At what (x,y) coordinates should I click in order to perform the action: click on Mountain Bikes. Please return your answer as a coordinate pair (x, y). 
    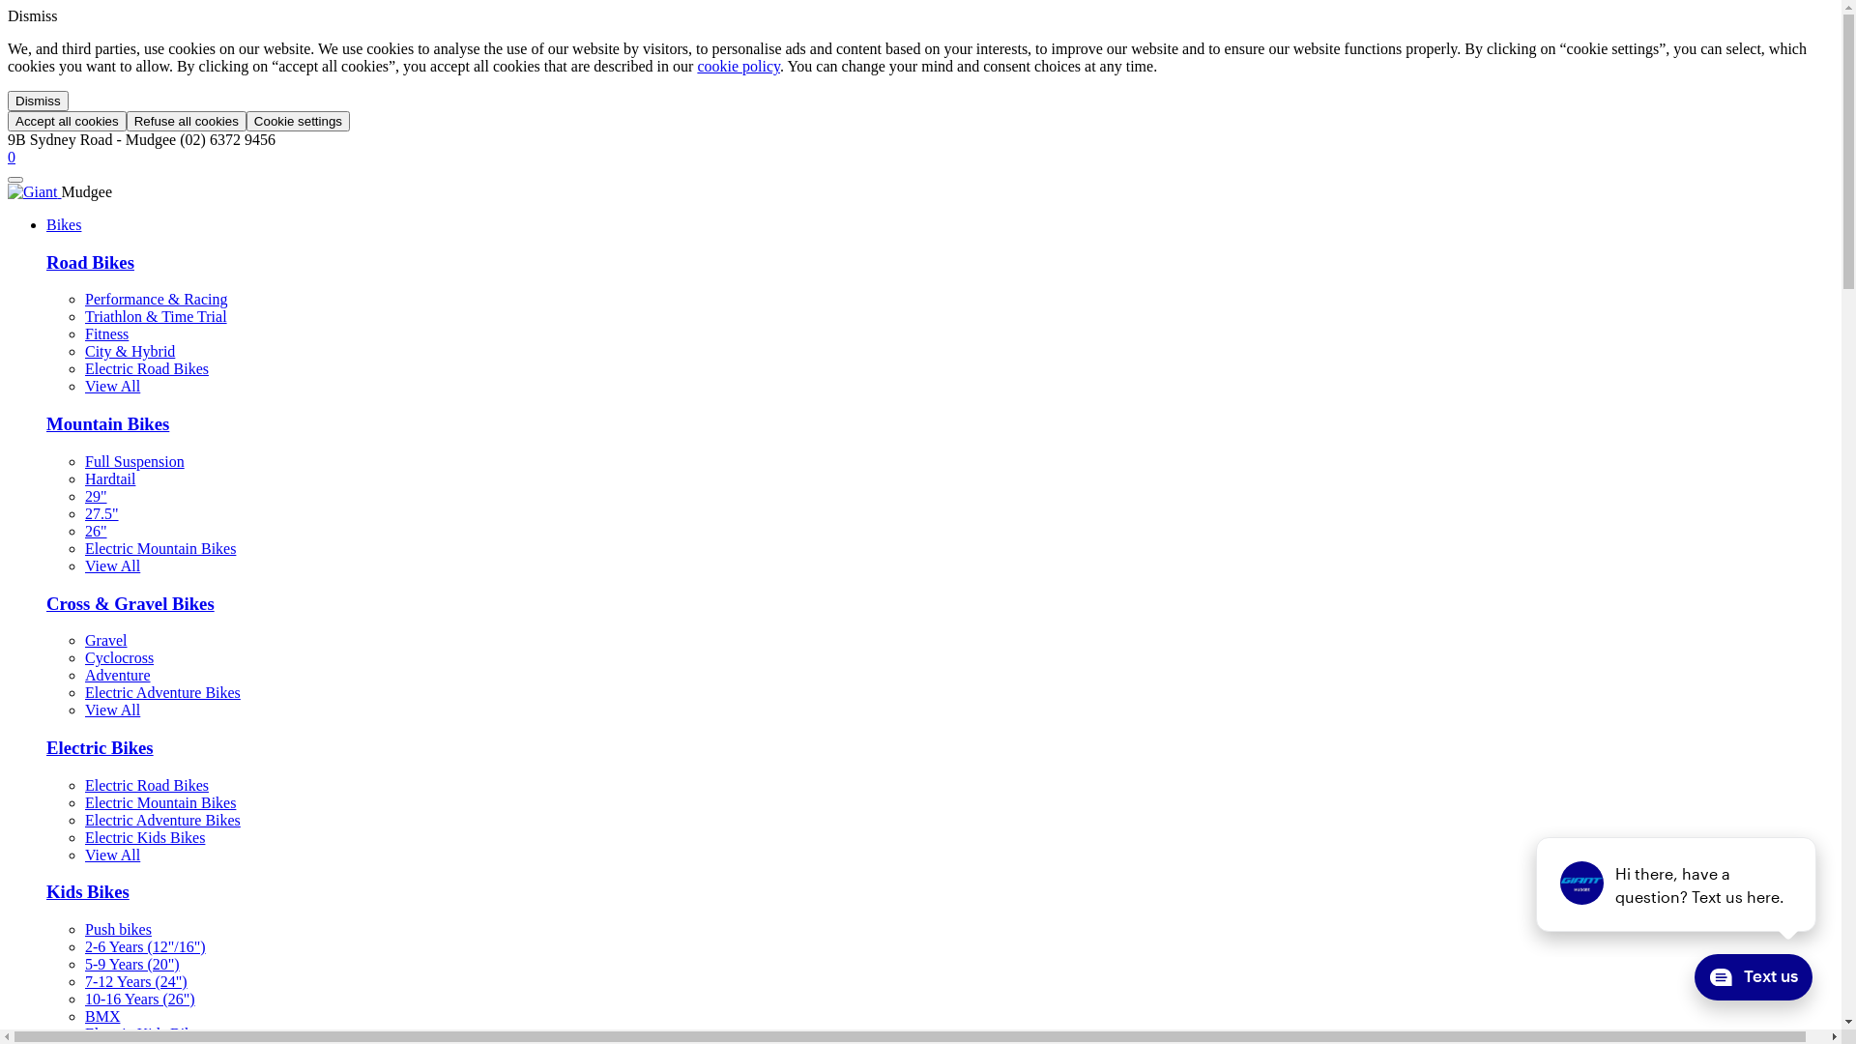
    Looking at the image, I should click on (108, 423).